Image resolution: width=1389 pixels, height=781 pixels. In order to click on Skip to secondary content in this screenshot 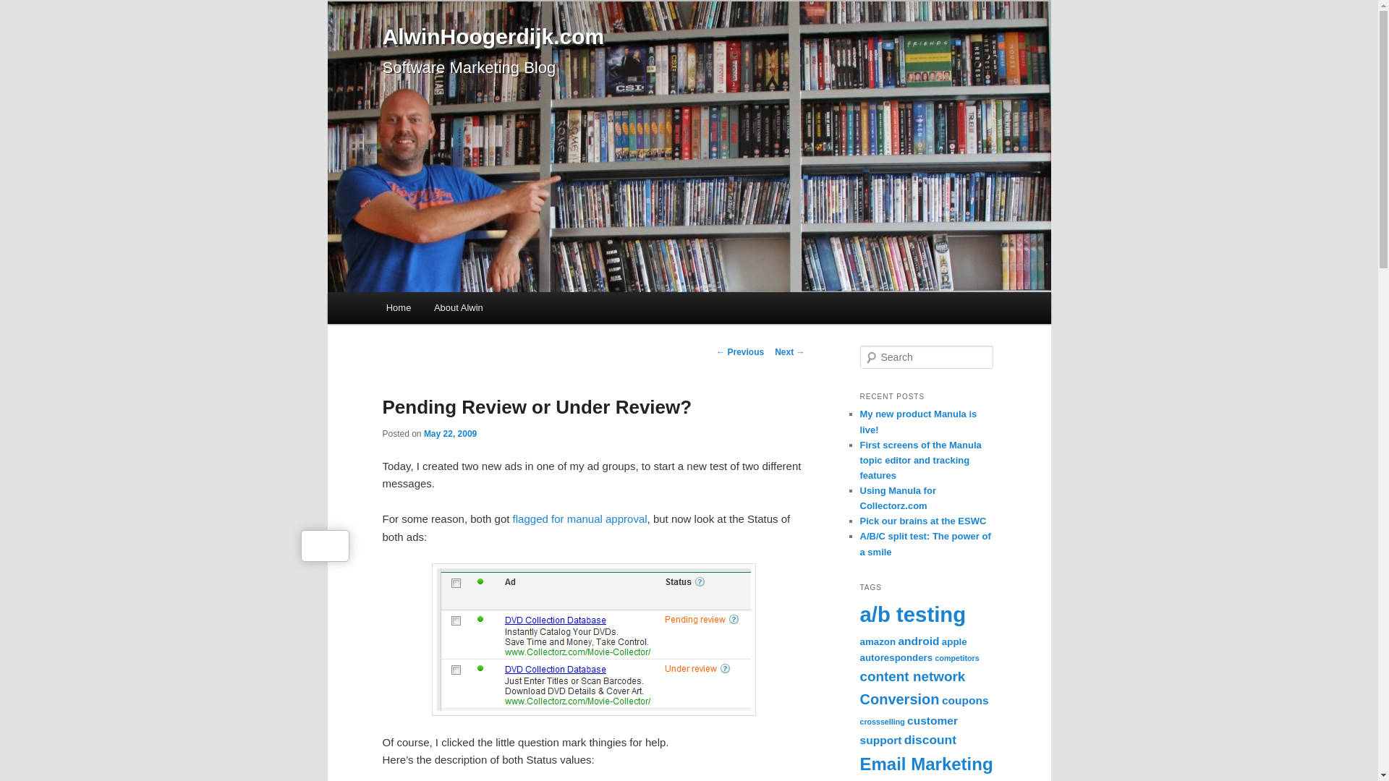, I will do `click(457, 310)`.